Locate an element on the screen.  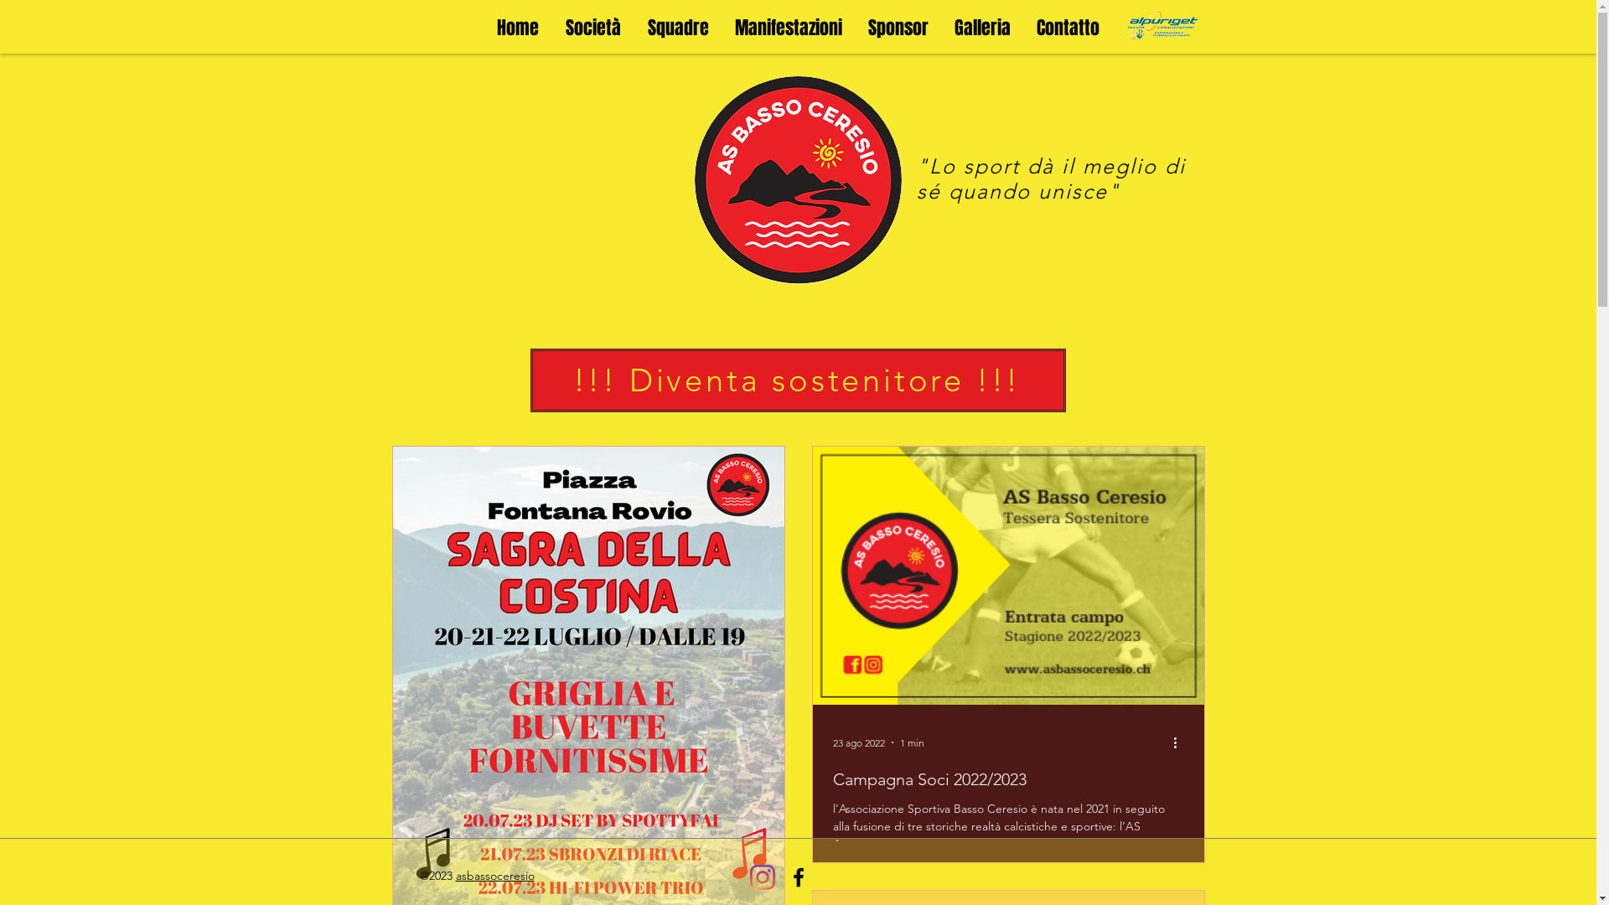
Campagna Soci 2022/2023 is located at coordinates (1009, 779).